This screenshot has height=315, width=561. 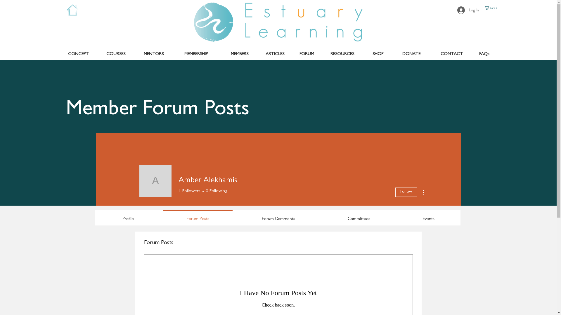 What do you see at coordinates (116, 54) in the screenshot?
I see `COURSES` at bounding box center [116, 54].